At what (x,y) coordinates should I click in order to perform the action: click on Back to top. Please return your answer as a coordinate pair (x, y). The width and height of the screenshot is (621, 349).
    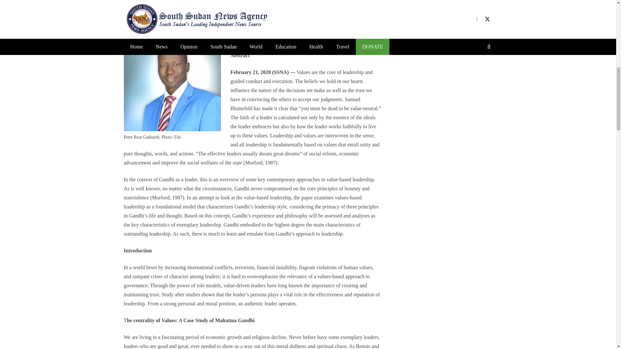
    Looking at the image, I should click on (603, 11).